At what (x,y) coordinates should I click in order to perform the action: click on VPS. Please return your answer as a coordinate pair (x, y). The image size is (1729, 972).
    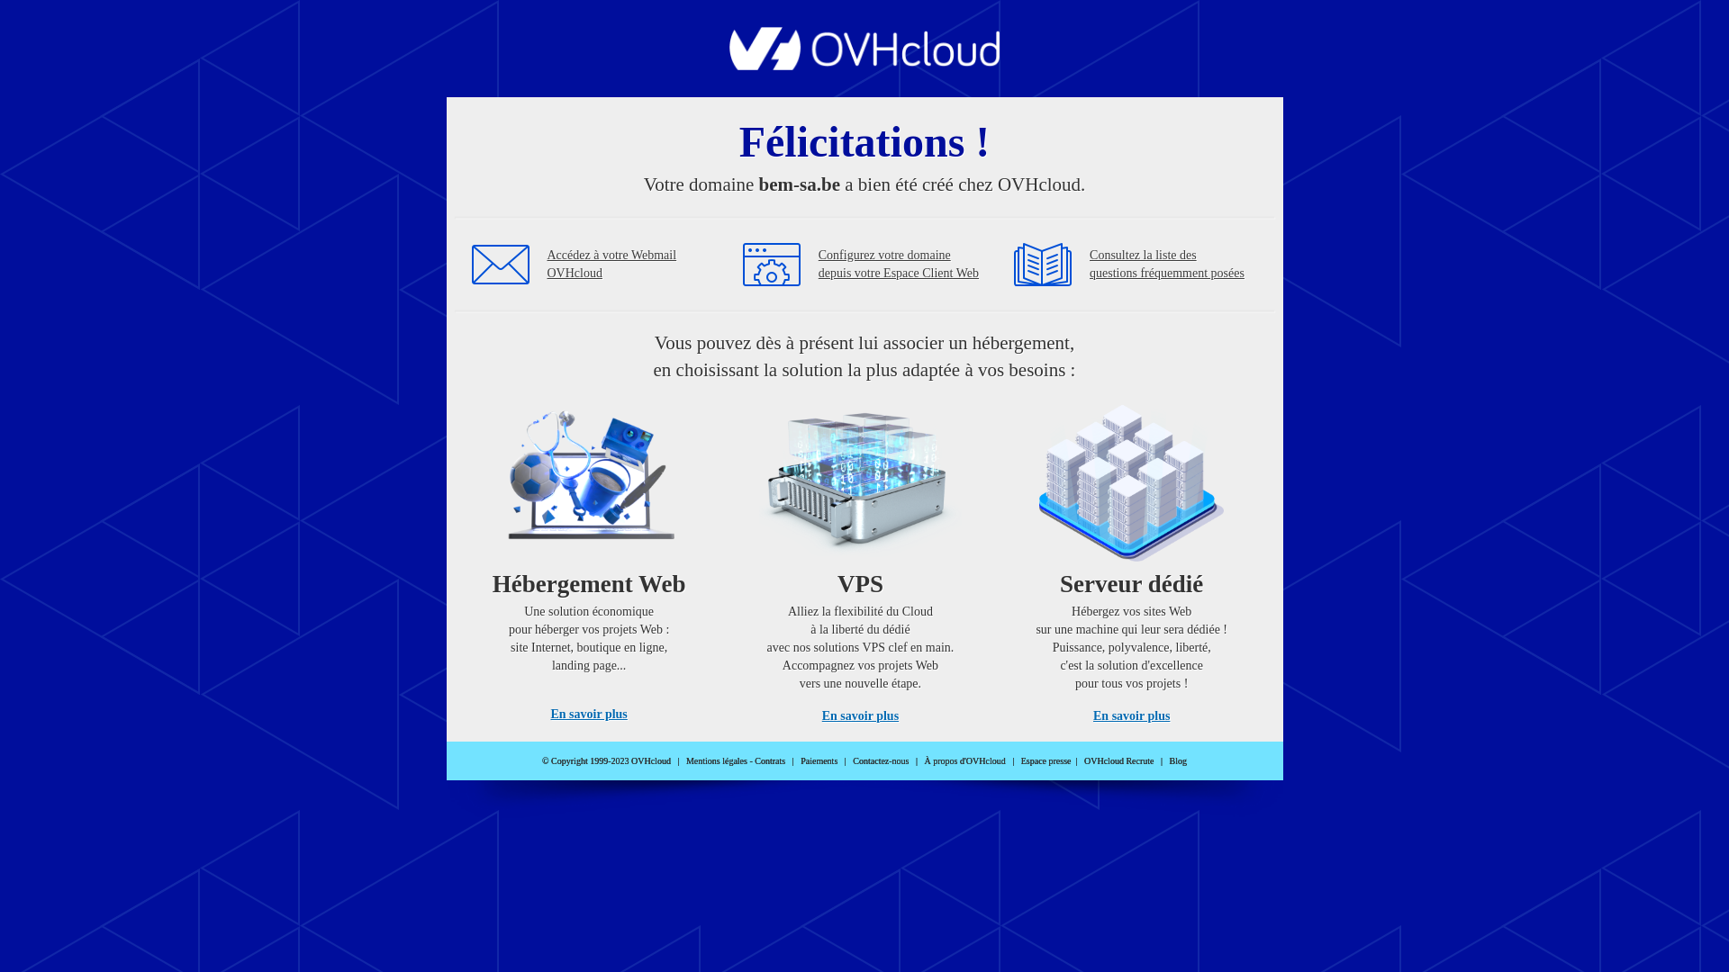
    Looking at the image, I should click on (861, 558).